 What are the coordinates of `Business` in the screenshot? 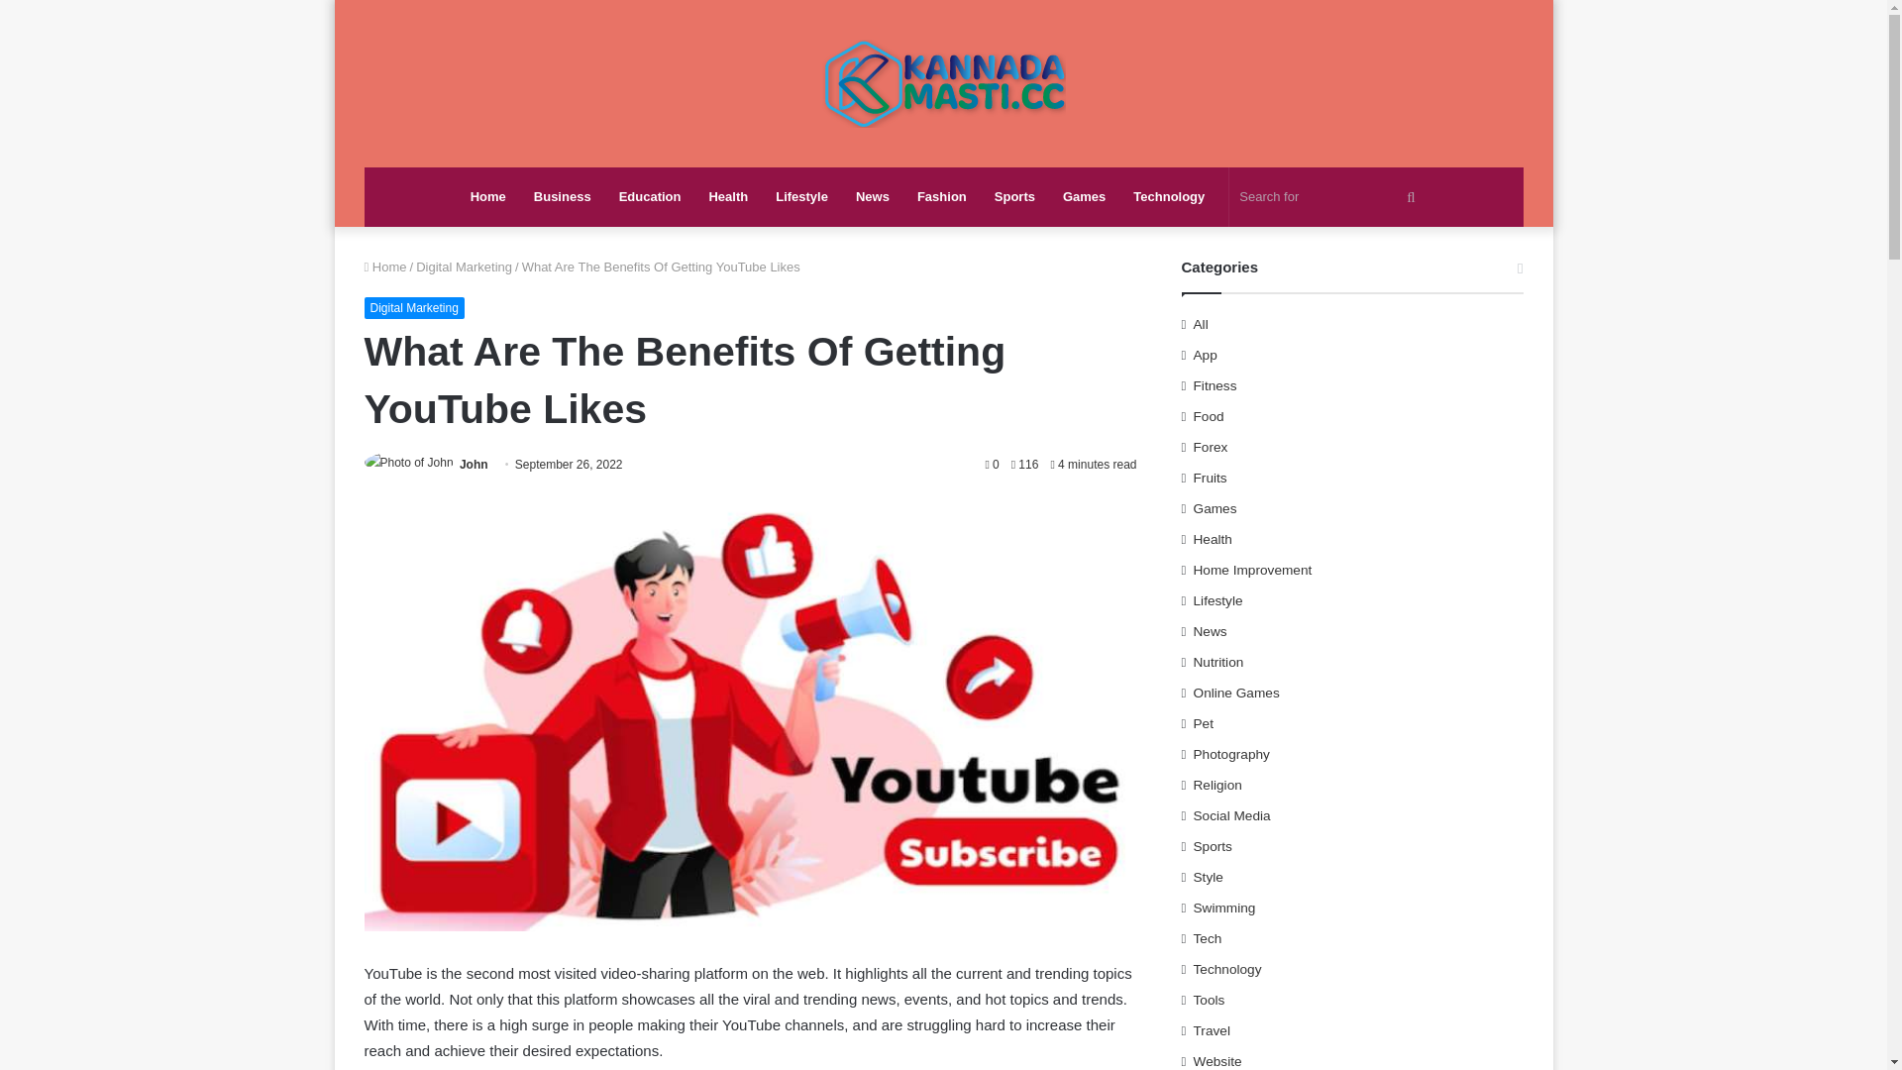 It's located at (562, 196).